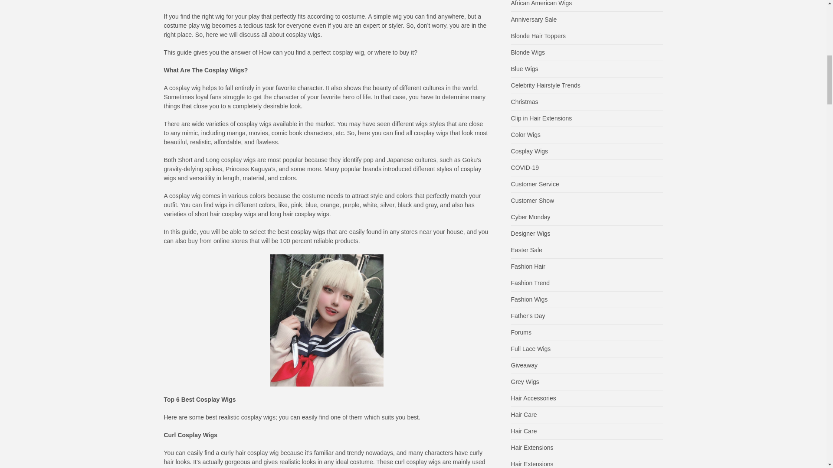  Describe the element at coordinates (529, 151) in the screenshot. I see `Cosplay Wigs` at that location.